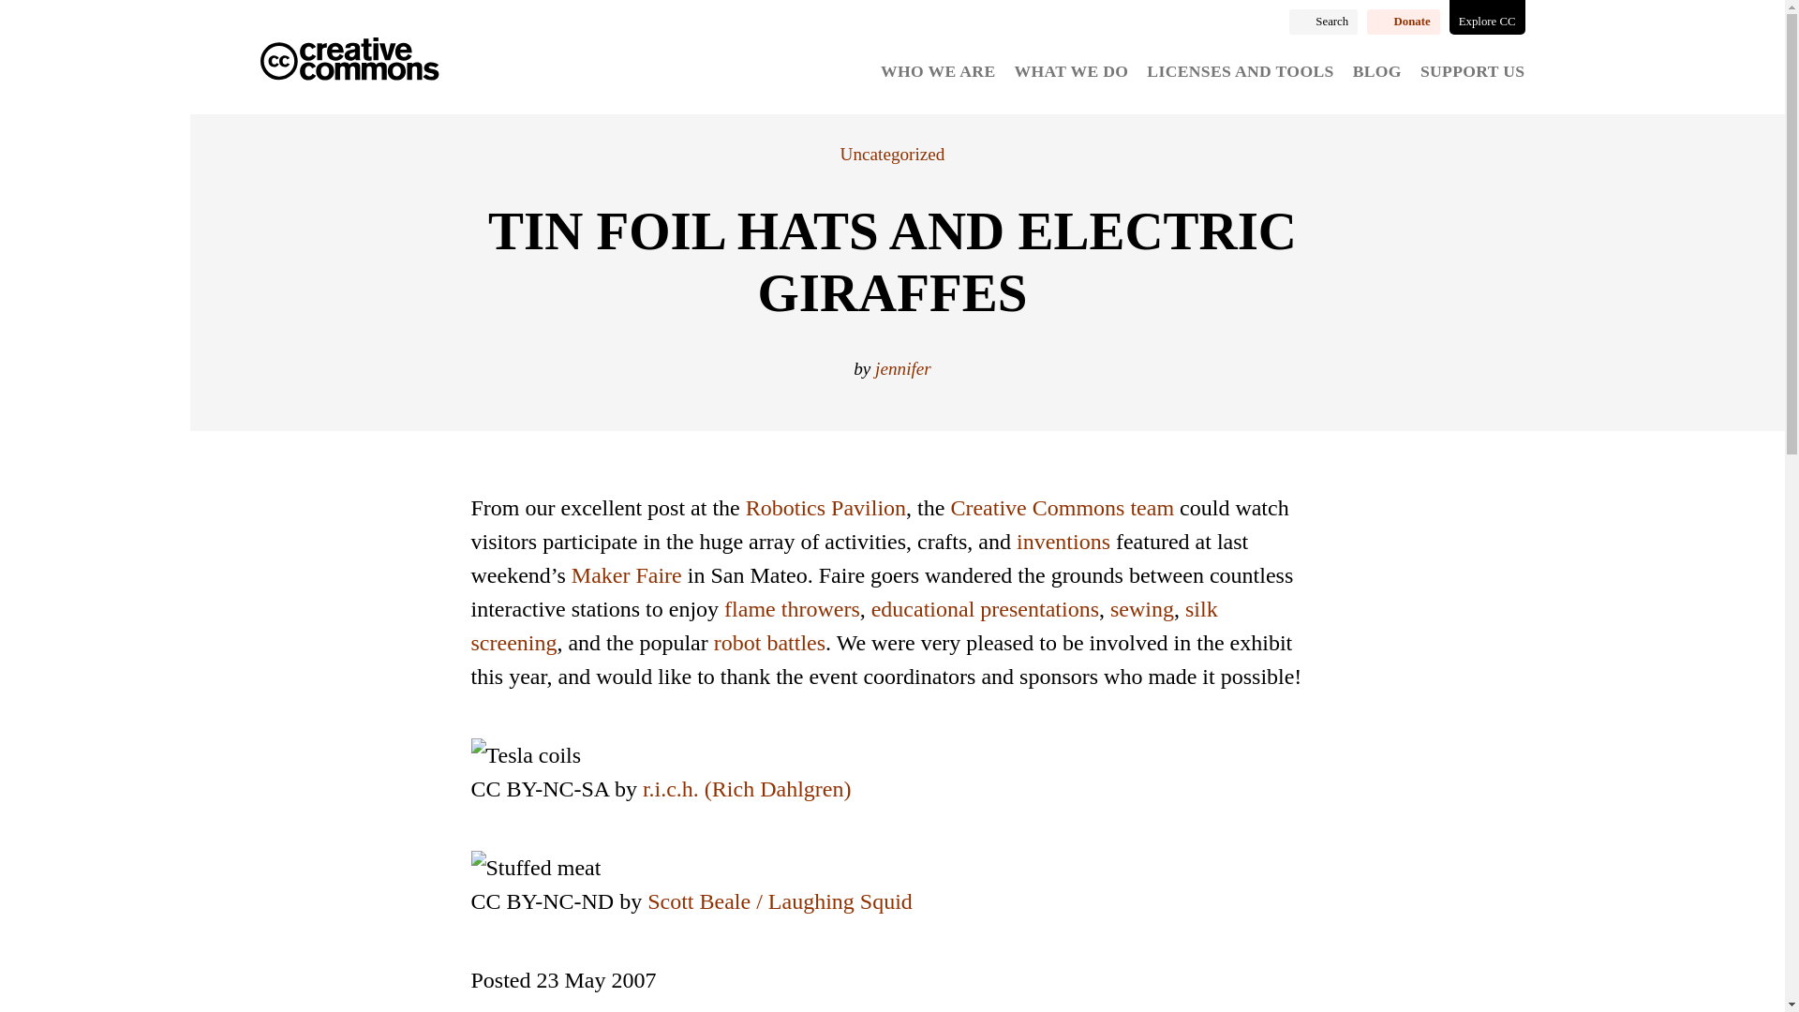 This screenshot has height=1012, width=1799. I want to click on Maker Faire, so click(626, 575).